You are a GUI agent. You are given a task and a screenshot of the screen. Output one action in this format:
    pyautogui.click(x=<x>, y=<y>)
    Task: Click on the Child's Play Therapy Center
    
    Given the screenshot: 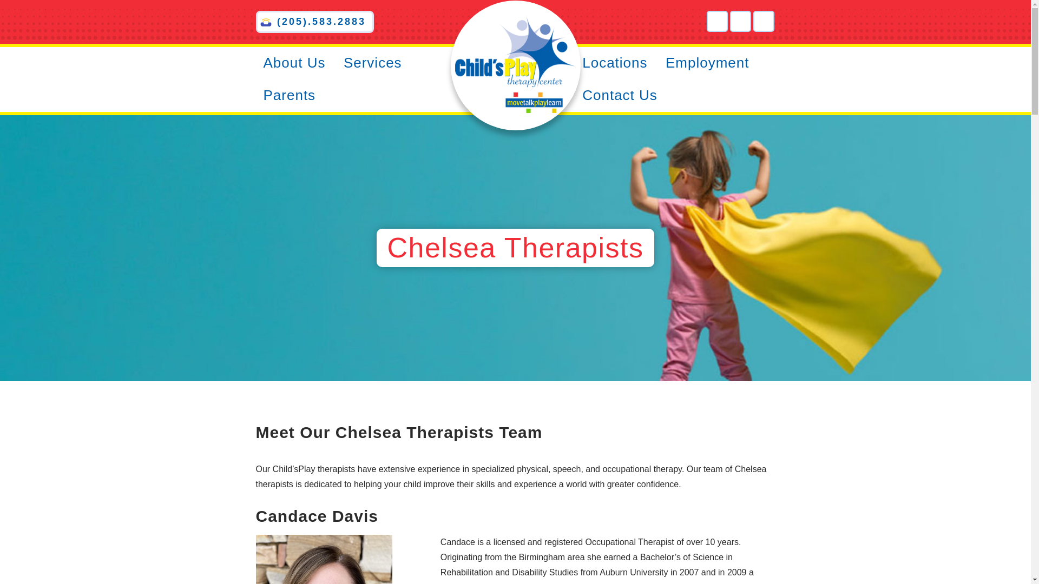 What is the action you would take?
    pyautogui.click(x=515, y=65)
    